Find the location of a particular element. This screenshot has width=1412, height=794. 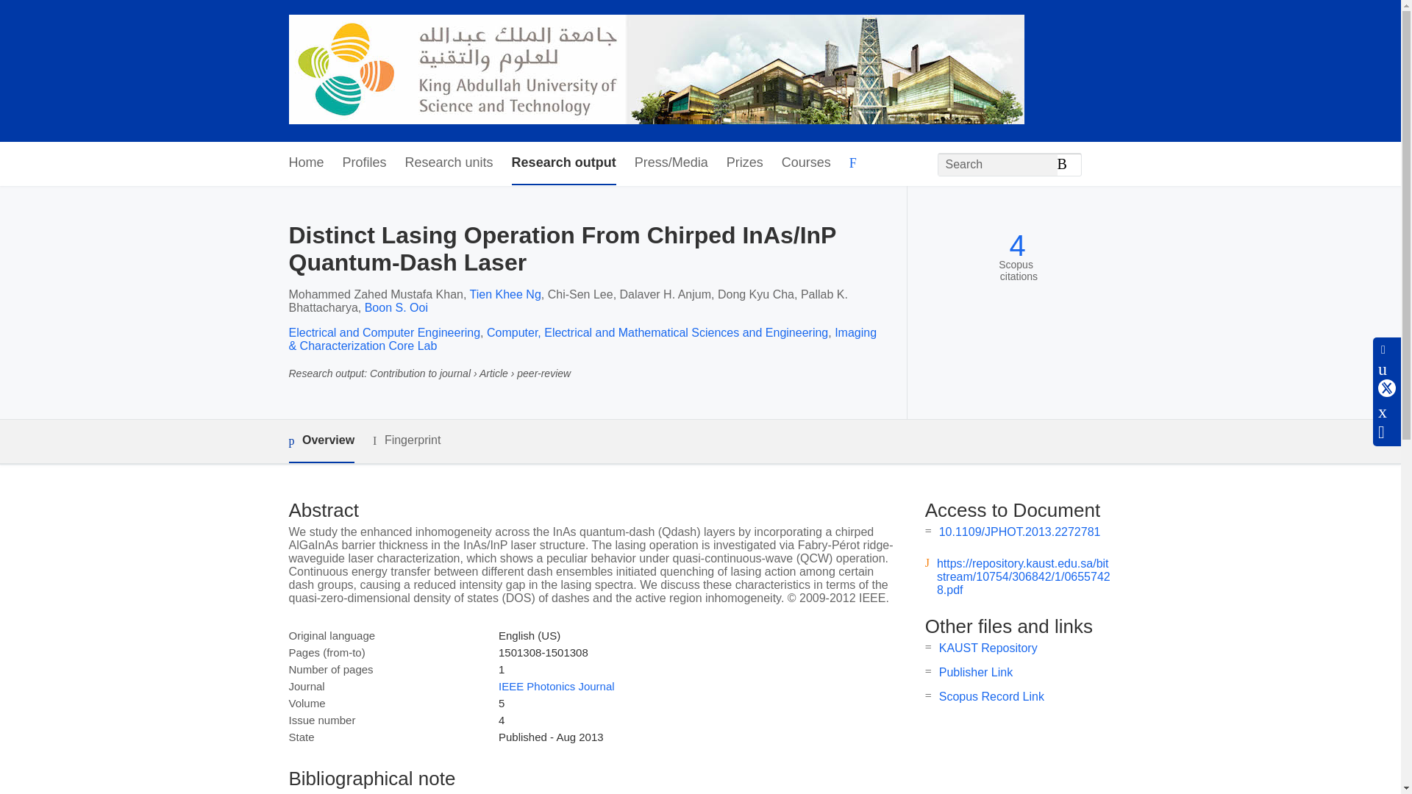

Fingerprint is located at coordinates (406, 440).